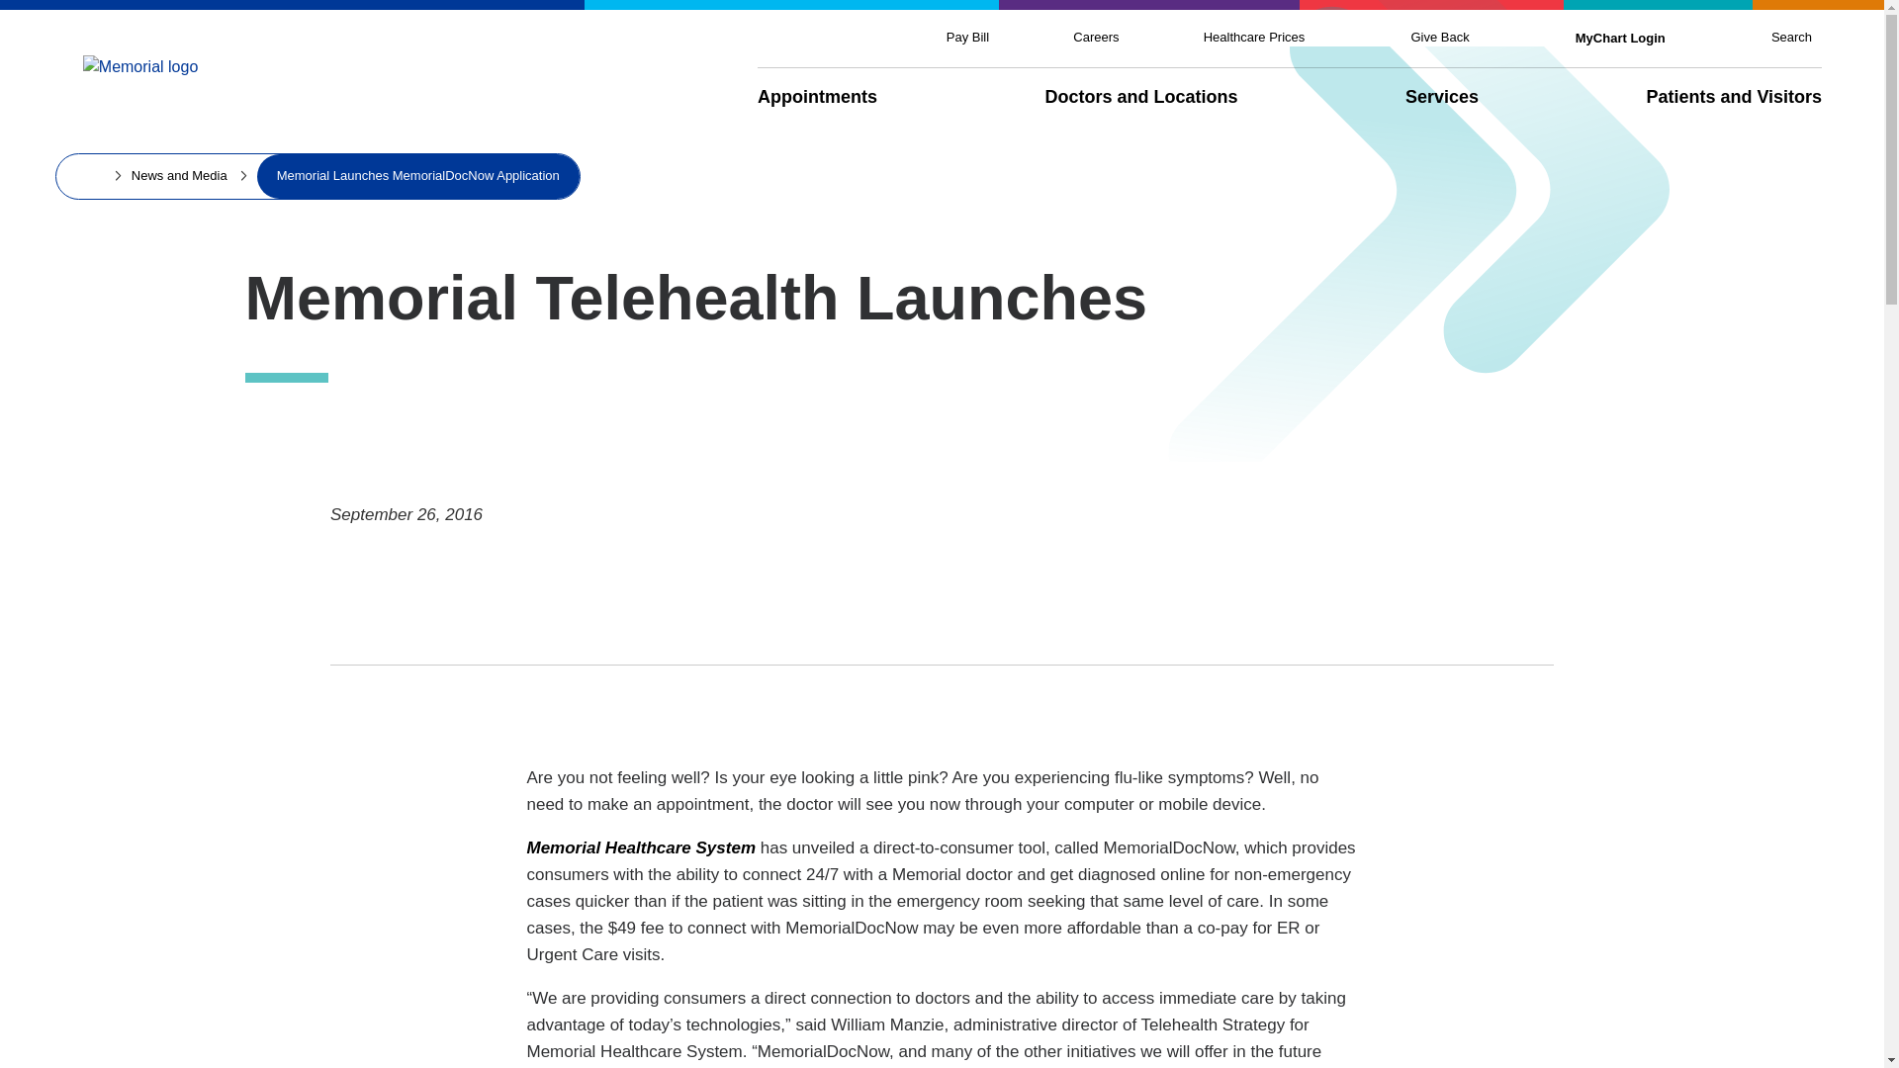 This screenshot has height=1068, width=1899. Describe the element at coordinates (1141, 97) in the screenshot. I see `Doctors and Locations` at that location.